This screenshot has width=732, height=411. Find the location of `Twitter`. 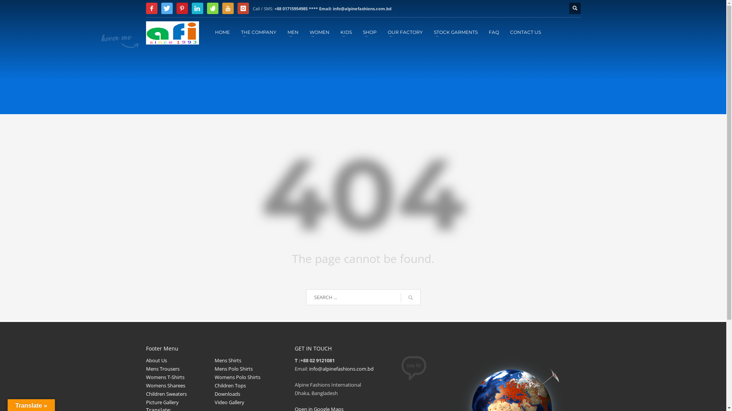

Twitter is located at coordinates (167, 8).